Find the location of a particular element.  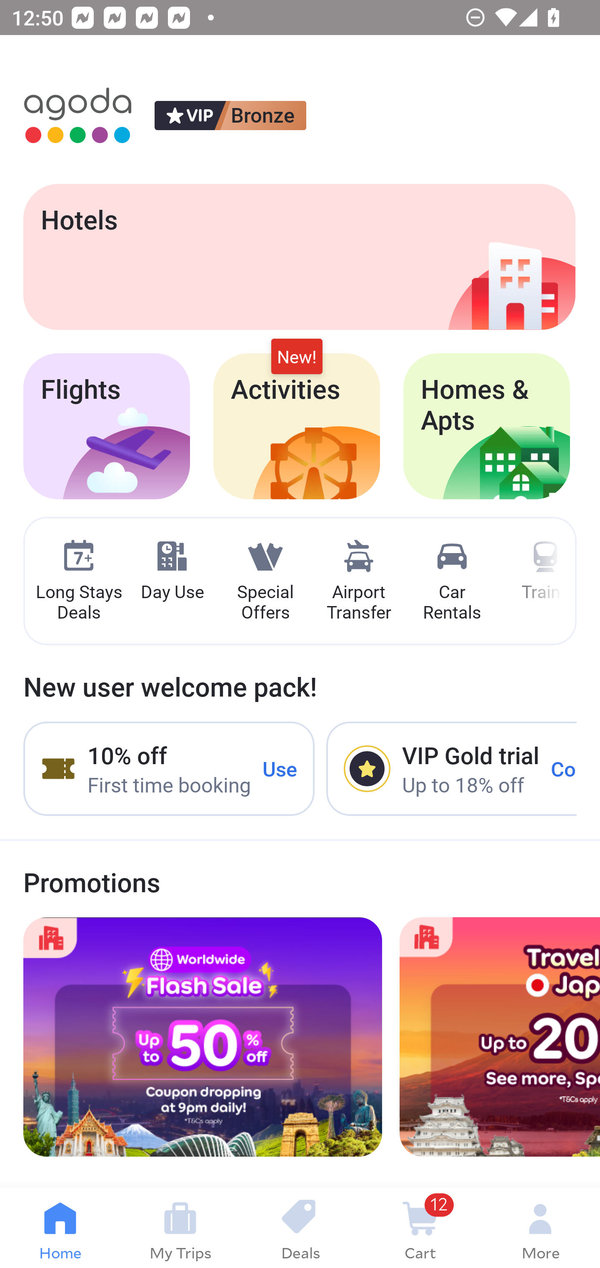

Home is located at coordinates (60, 1228).